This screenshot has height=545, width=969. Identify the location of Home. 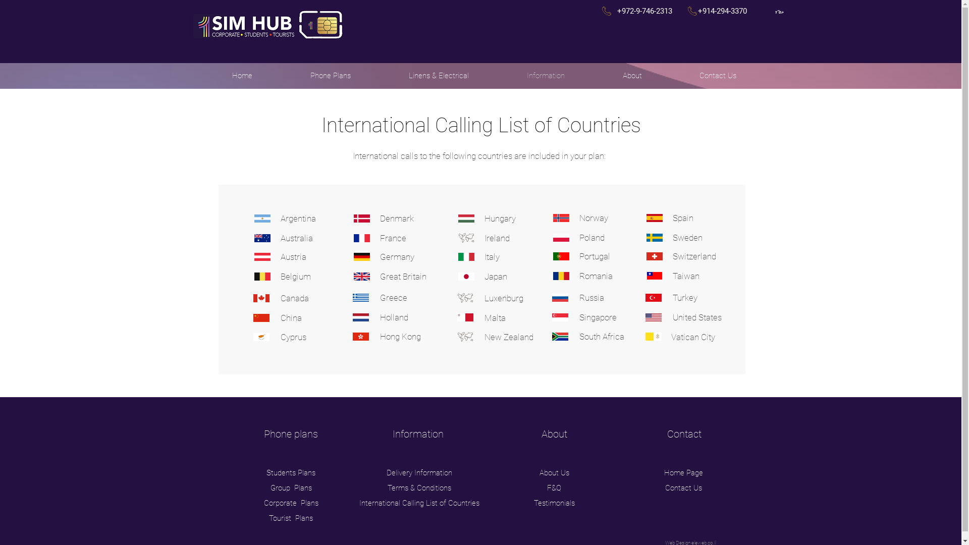
(242, 76).